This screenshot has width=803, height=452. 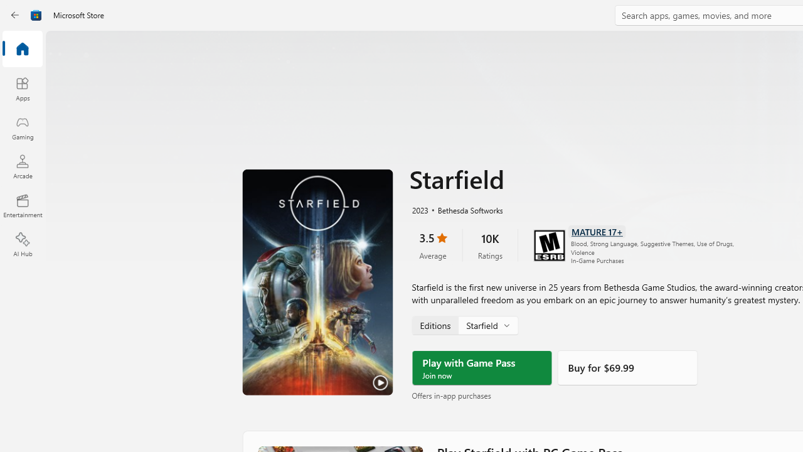 What do you see at coordinates (15, 15) in the screenshot?
I see `Back` at bounding box center [15, 15].